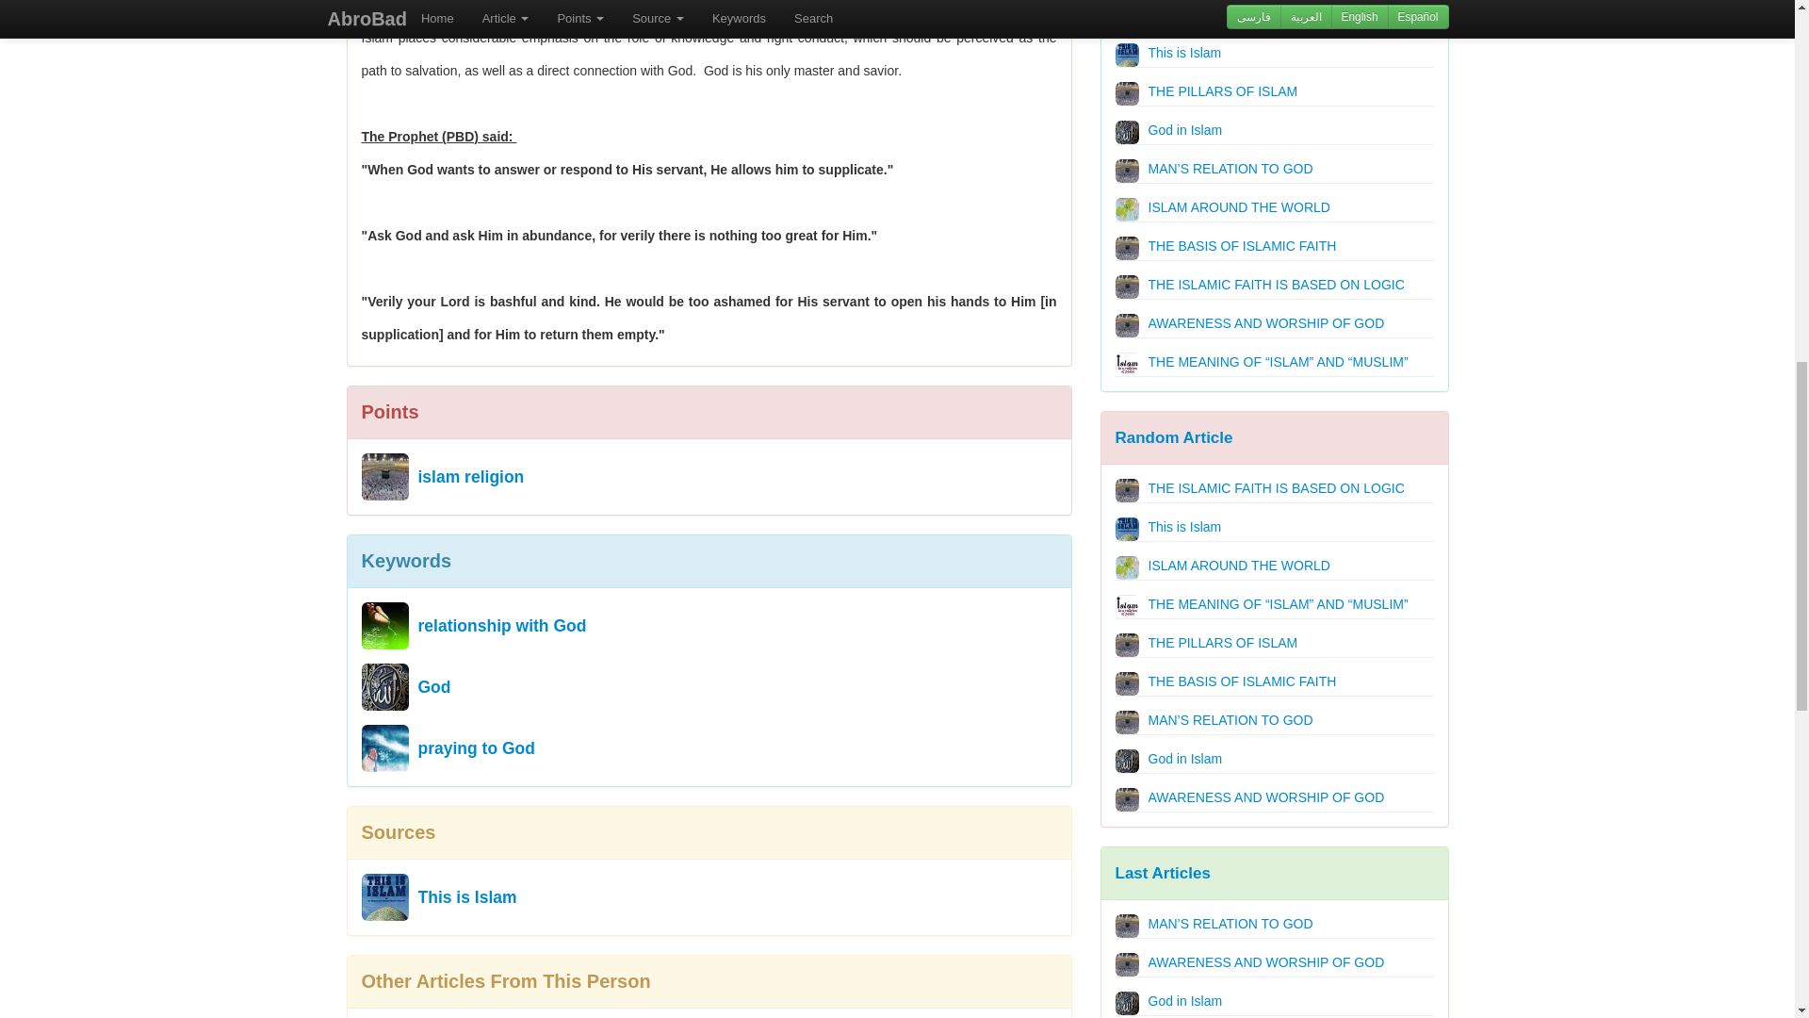 This screenshot has height=1018, width=1809. What do you see at coordinates (471, 471) in the screenshot?
I see `islam religion` at bounding box center [471, 471].